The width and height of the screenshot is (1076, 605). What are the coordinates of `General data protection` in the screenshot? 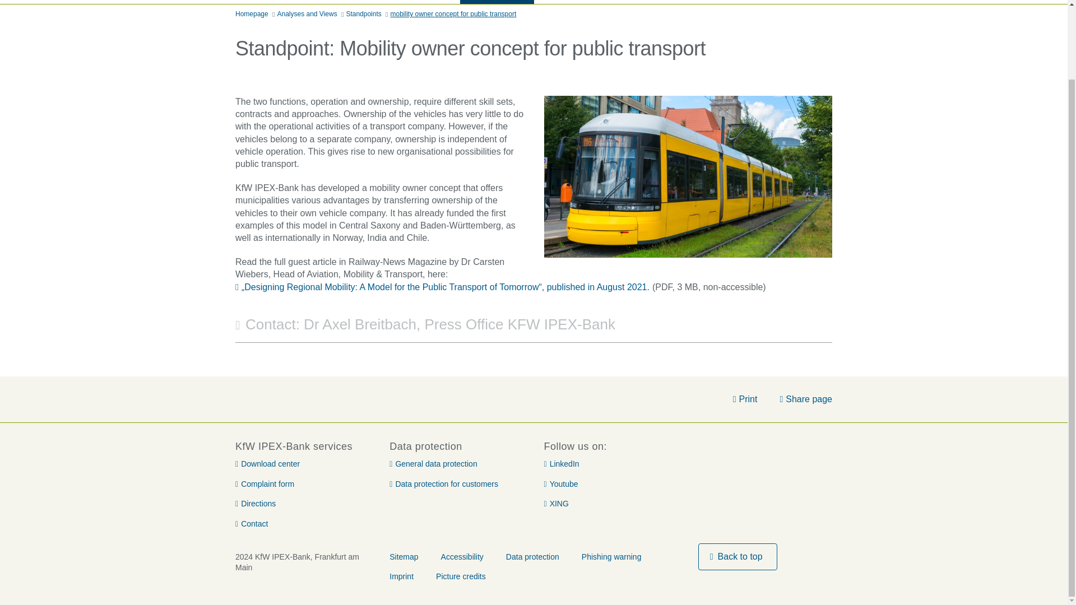 It's located at (433, 464).